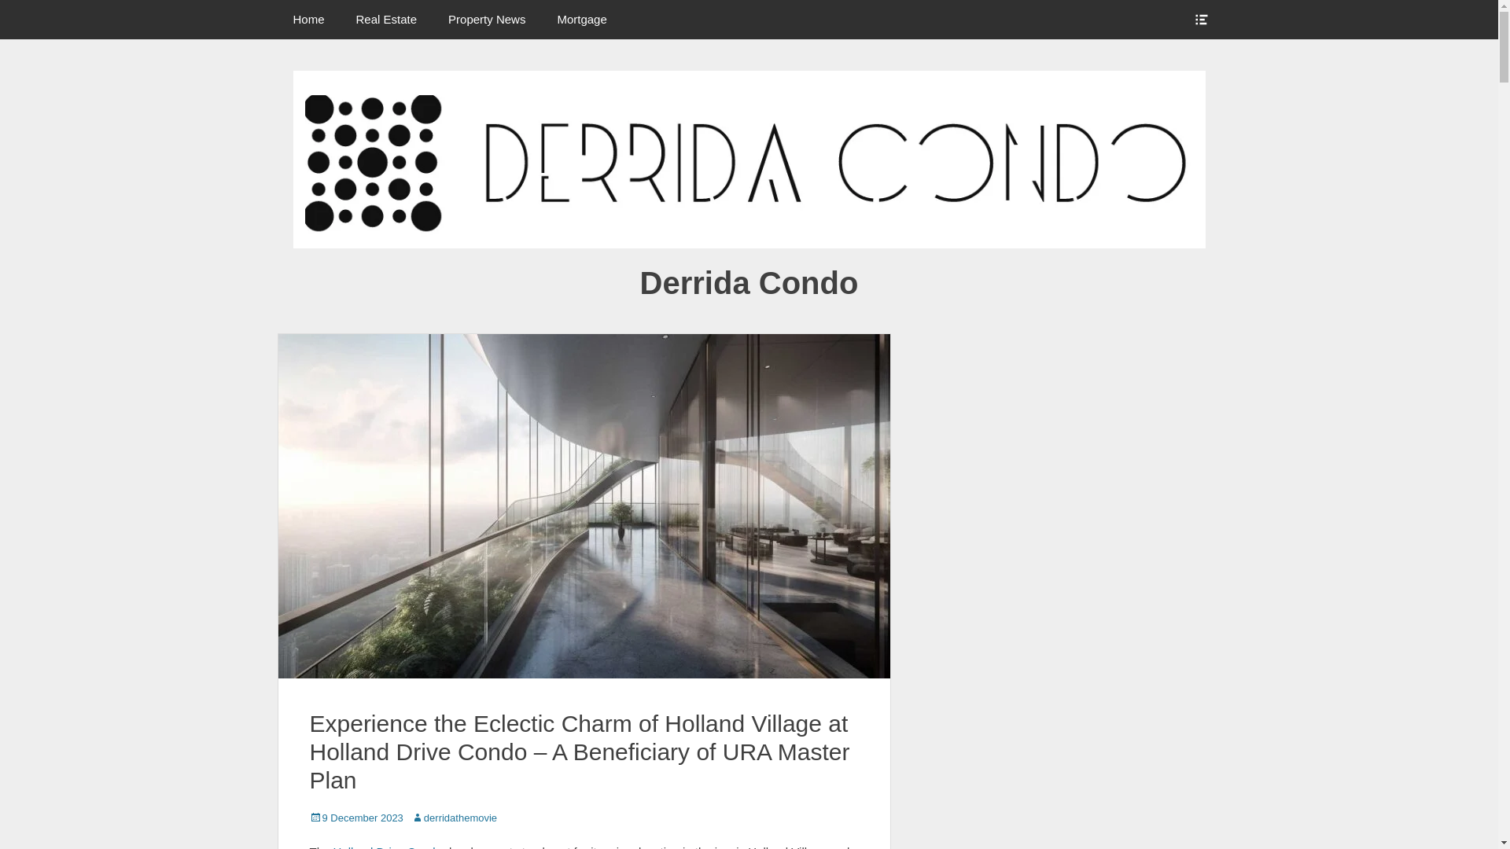 The height and width of the screenshot is (849, 1510). What do you see at coordinates (355, 818) in the screenshot?
I see `9 December 2023` at bounding box center [355, 818].